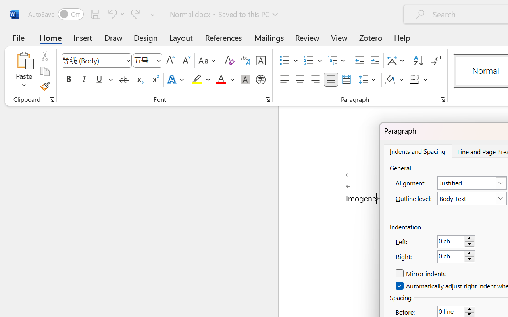 This screenshot has height=317, width=508. What do you see at coordinates (417, 151) in the screenshot?
I see `Indents and Spacing` at bounding box center [417, 151].